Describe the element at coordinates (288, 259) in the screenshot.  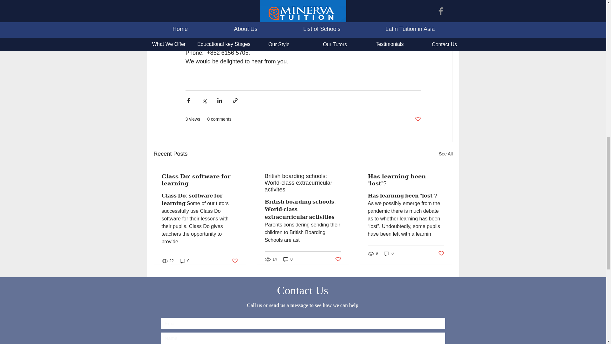
I see `0` at that location.